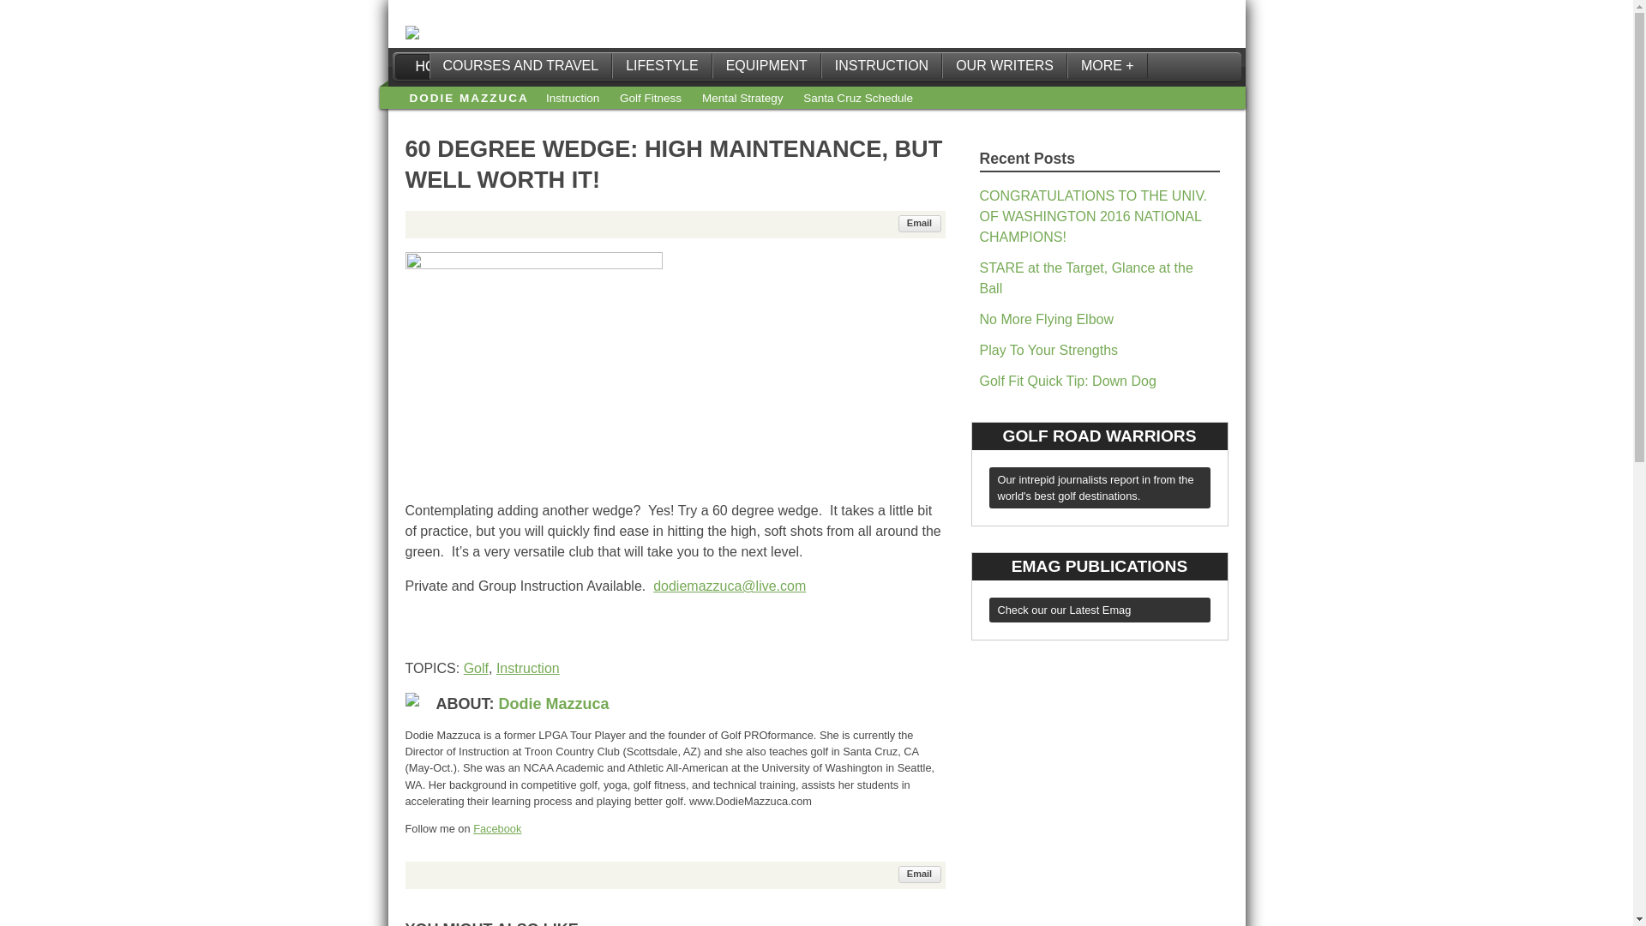 Image resolution: width=1646 pixels, height=926 pixels. Describe the element at coordinates (662, 65) in the screenshot. I see `Play To Your Strengths` at that location.